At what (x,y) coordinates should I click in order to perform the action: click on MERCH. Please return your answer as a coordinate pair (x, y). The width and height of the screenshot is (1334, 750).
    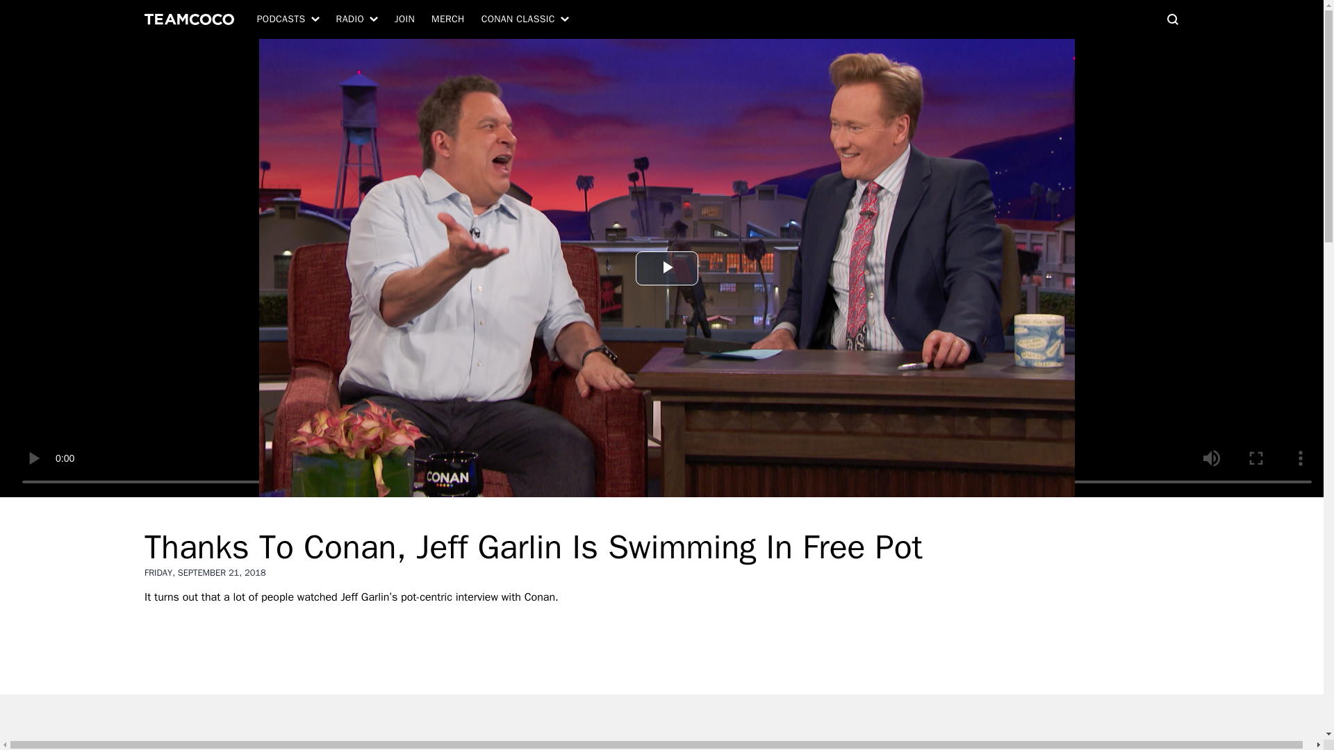
    Looking at the image, I should click on (447, 19).